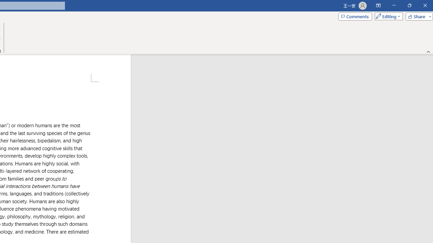 The image size is (433, 243). Describe the element at coordinates (418, 16) in the screenshot. I see `Share` at that location.